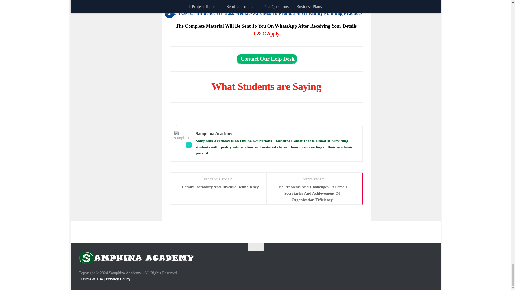 Image resolution: width=515 pixels, height=290 pixels. What do you see at coordinates (266, 34) in the screenshot?
I see `Samphina Terms and Conditions` at bounding box center [266, 34].